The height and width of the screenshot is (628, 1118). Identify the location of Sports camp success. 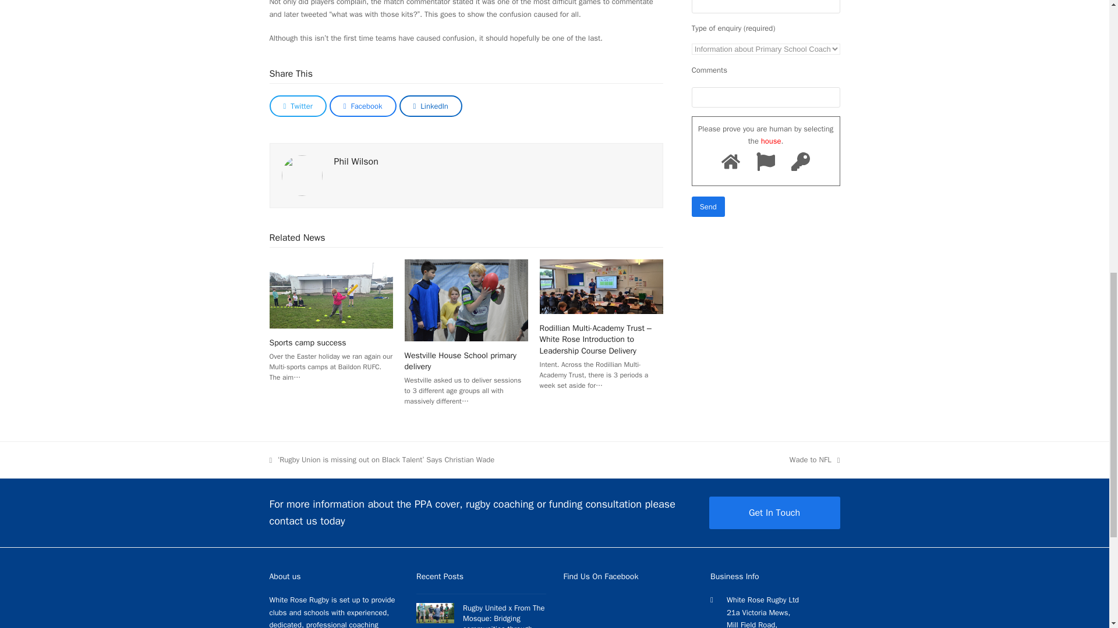
(331, 293).